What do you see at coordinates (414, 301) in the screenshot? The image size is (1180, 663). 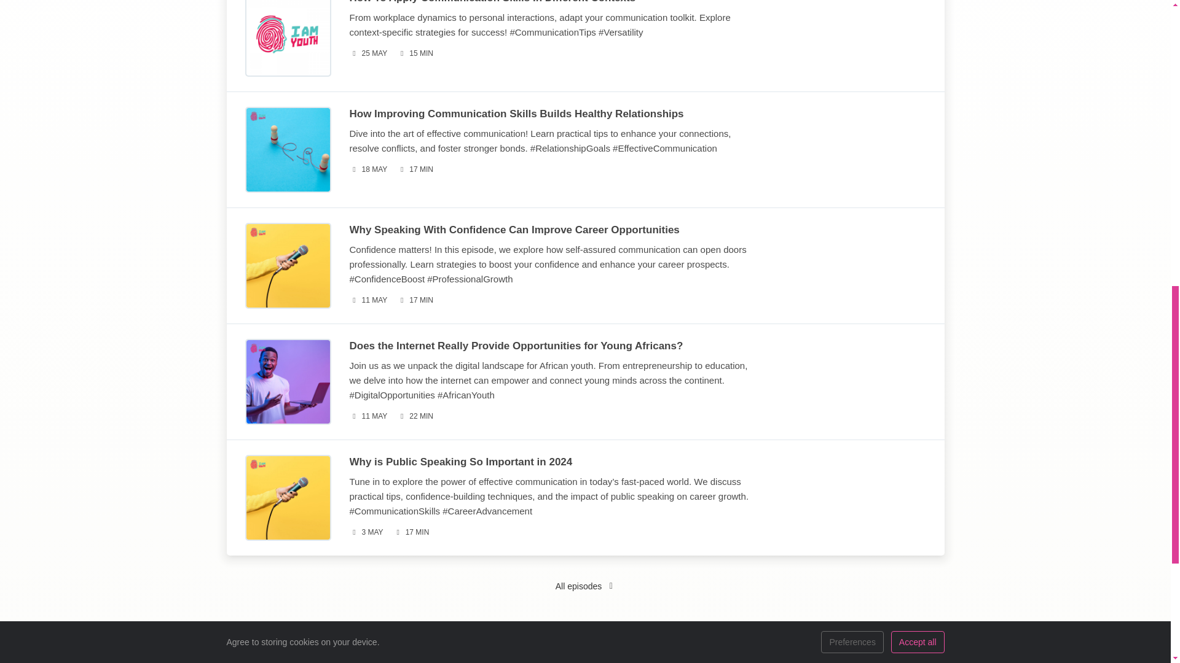 I see `Duration` at bounding box center [414, 301].